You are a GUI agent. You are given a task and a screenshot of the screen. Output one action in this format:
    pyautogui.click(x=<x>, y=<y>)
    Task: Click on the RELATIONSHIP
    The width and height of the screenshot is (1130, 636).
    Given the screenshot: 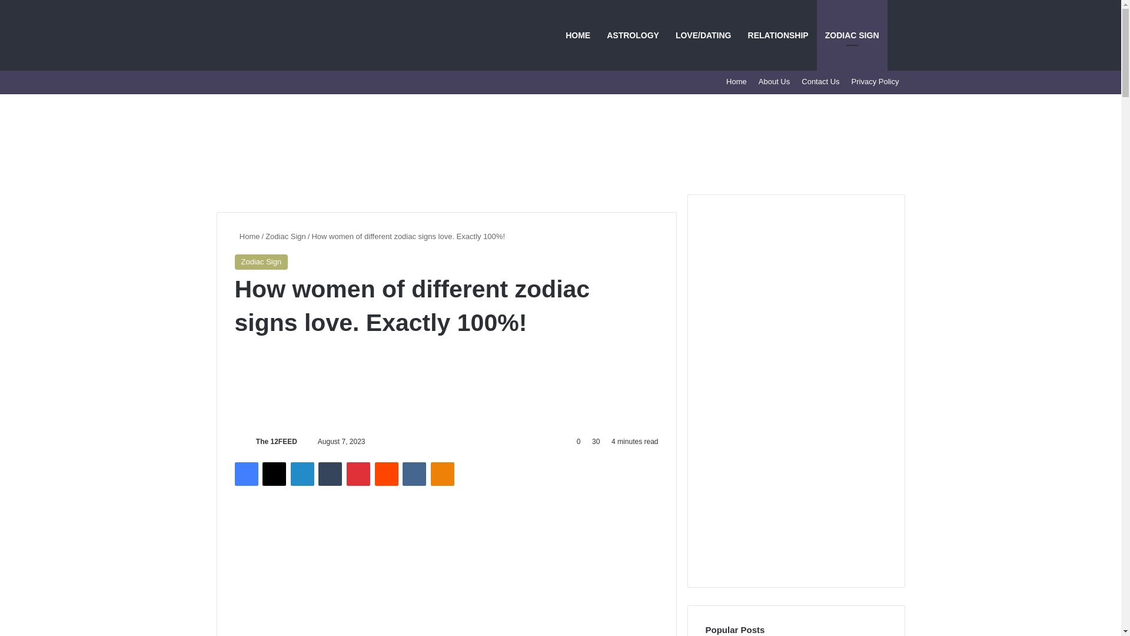 What is the action you would take?
    pyautogui.click(x=778, y=35)
    